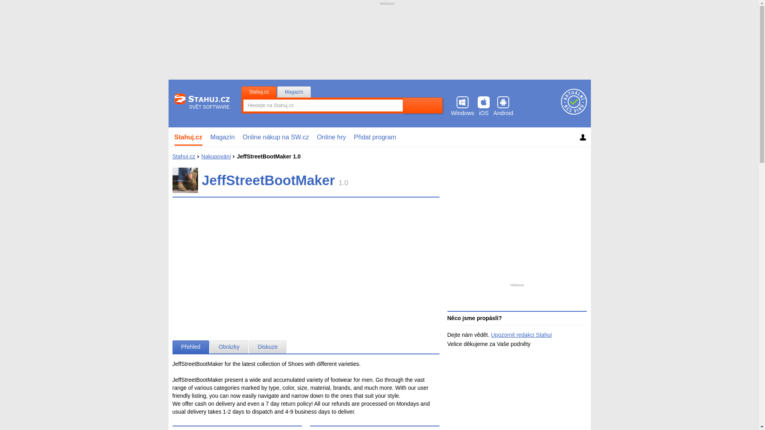 The height and width of the screenshot is (430, 765). Describe the element at coordinates (306, 263) in the screenshot. I see `Advertisement` at that location.